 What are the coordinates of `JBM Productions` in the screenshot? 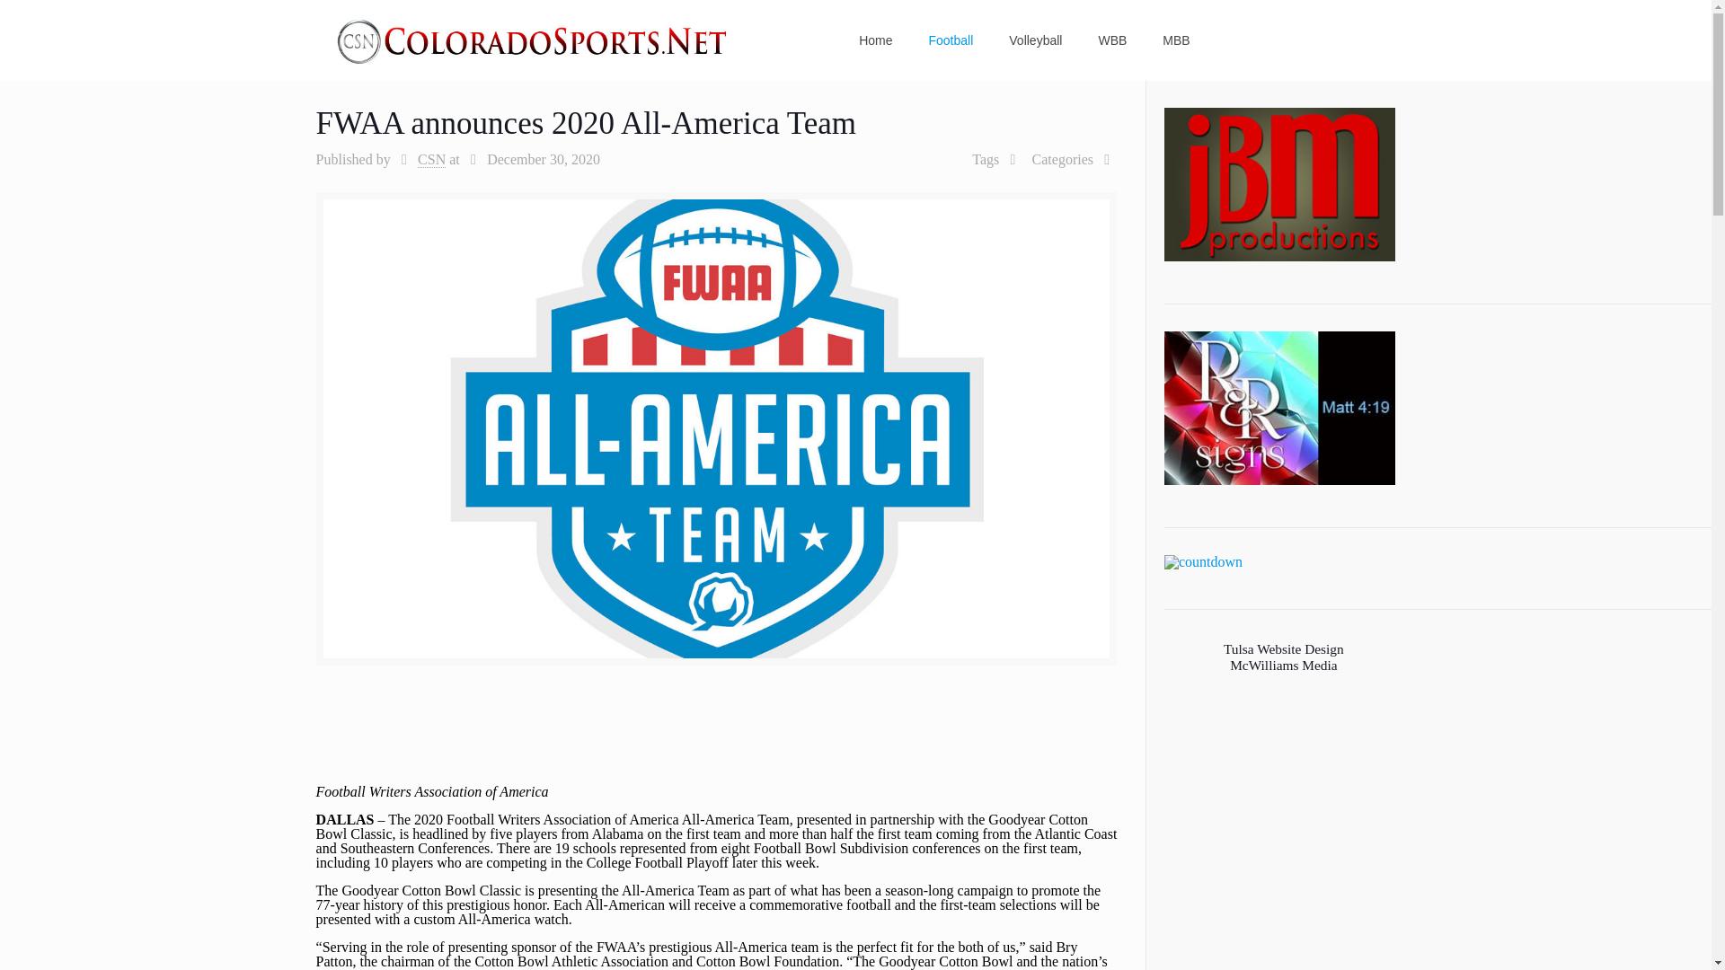 It's located at (1279, 183).